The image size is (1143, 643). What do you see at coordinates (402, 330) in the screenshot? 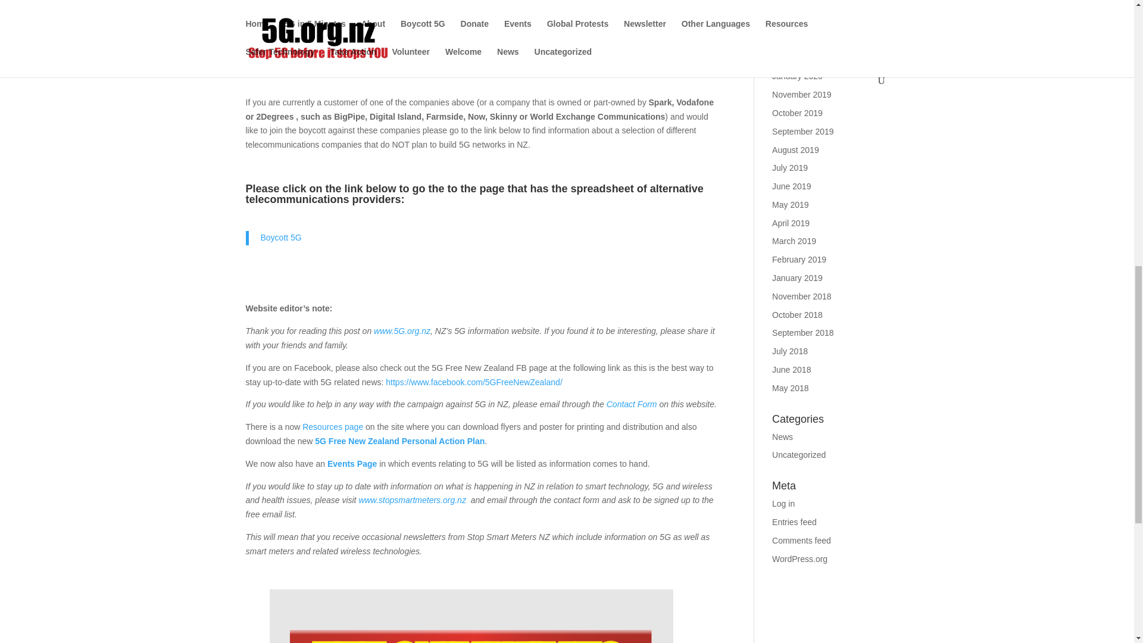
I see `www.5G.org.nz` at bounding box center [402, 330].